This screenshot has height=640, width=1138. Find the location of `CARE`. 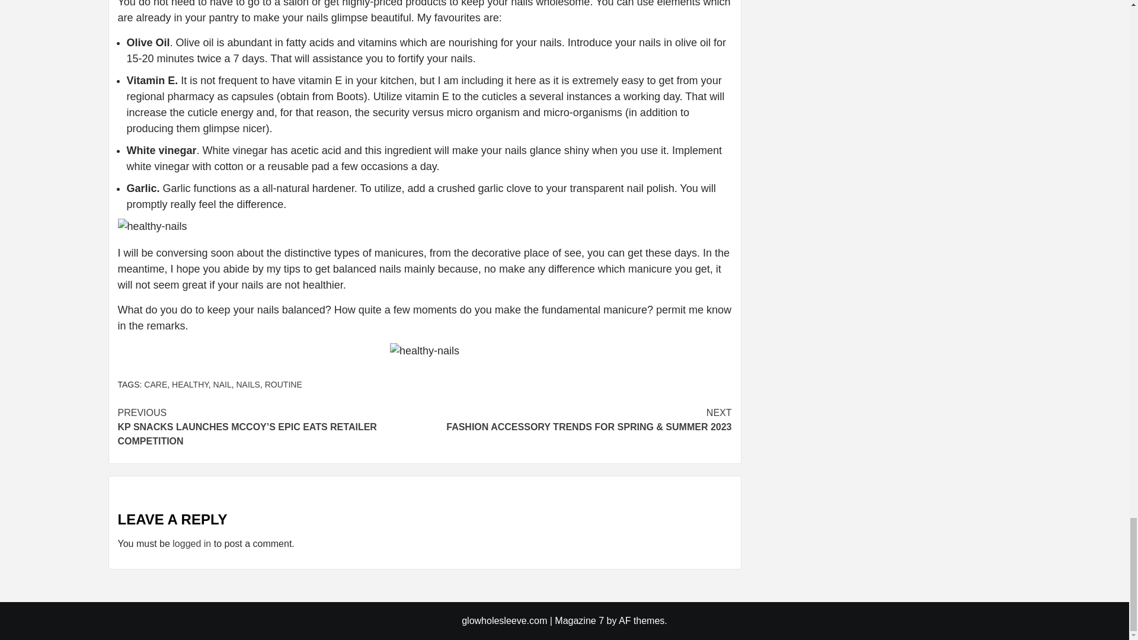

CARE is located at coordinates (155, 384).